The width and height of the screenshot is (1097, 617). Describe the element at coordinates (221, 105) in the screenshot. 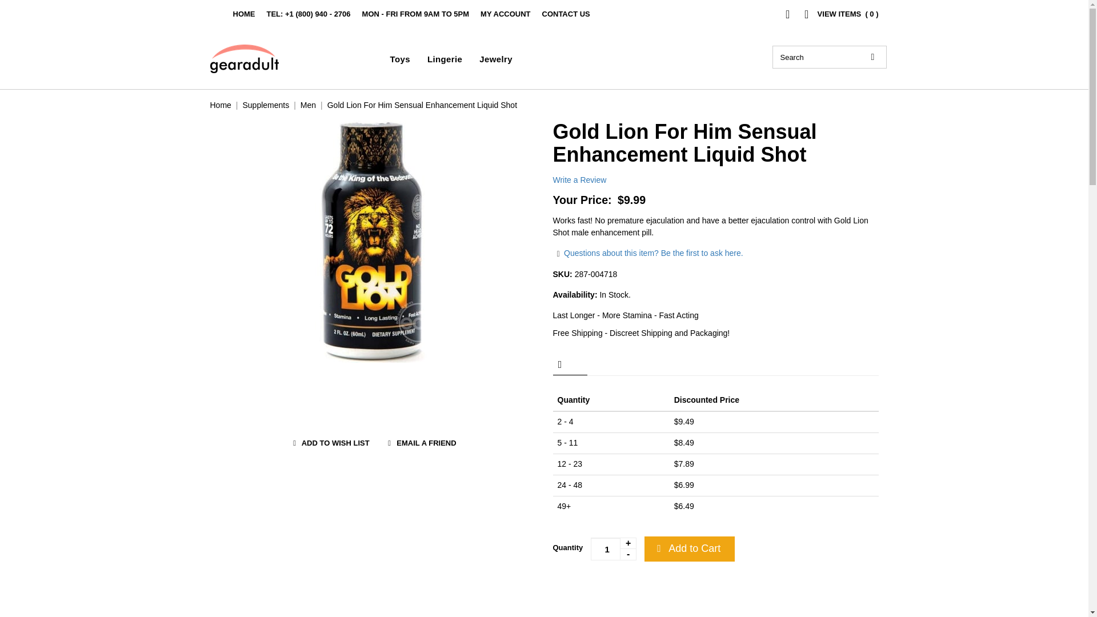

I see `Home` at that location.